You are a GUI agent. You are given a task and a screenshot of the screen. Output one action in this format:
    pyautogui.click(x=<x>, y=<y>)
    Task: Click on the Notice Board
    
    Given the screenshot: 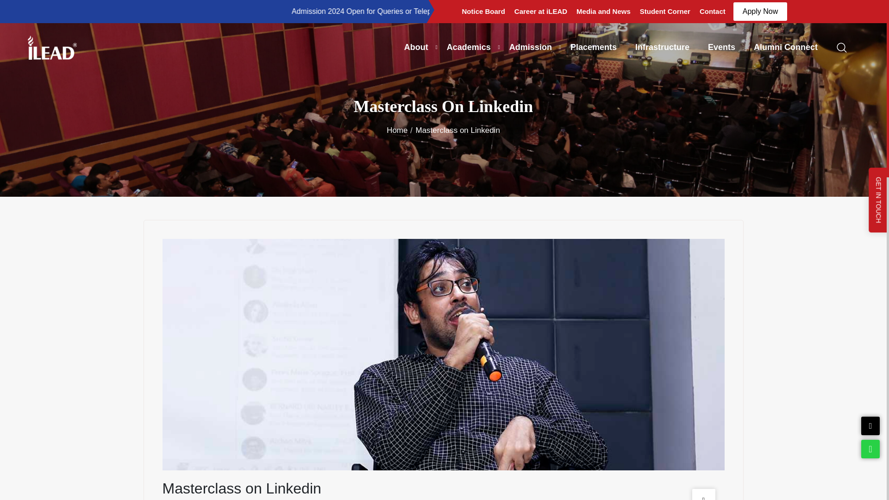 What is the action you would take?
    pyautogui.click(x=483, y=11)
    